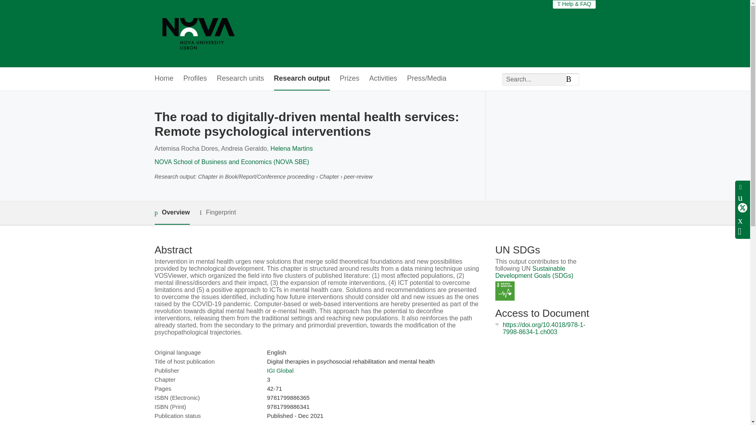 This screenshot has width=756, height=425. What do you see at coordinates (240, 79) in the screenshot?
I see `Research units` at bounding box center [240, 79].